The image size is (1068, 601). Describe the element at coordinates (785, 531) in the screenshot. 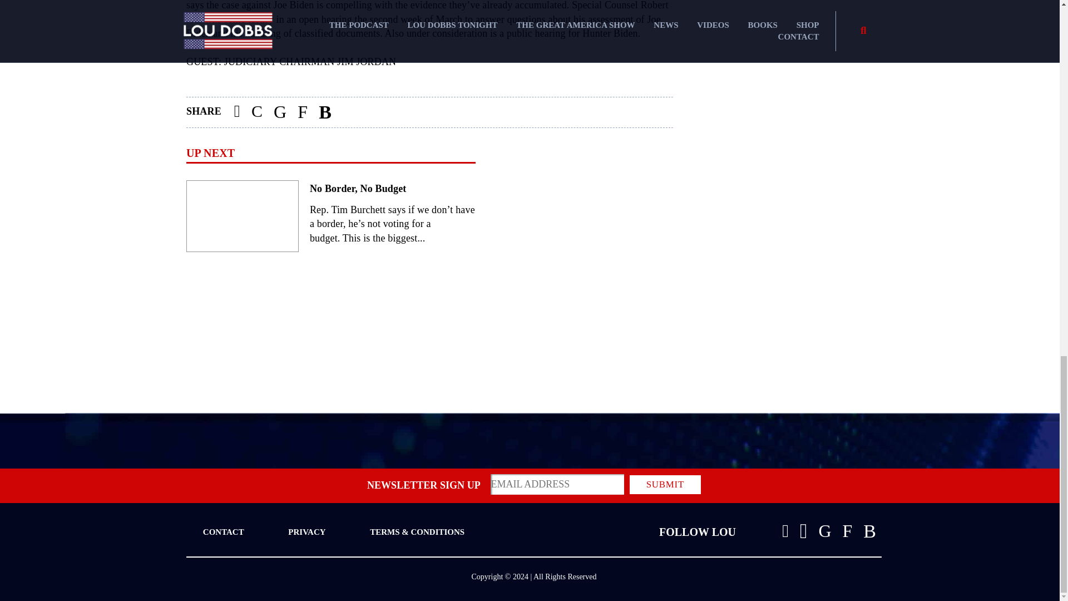

I see `Facebook` at that location.